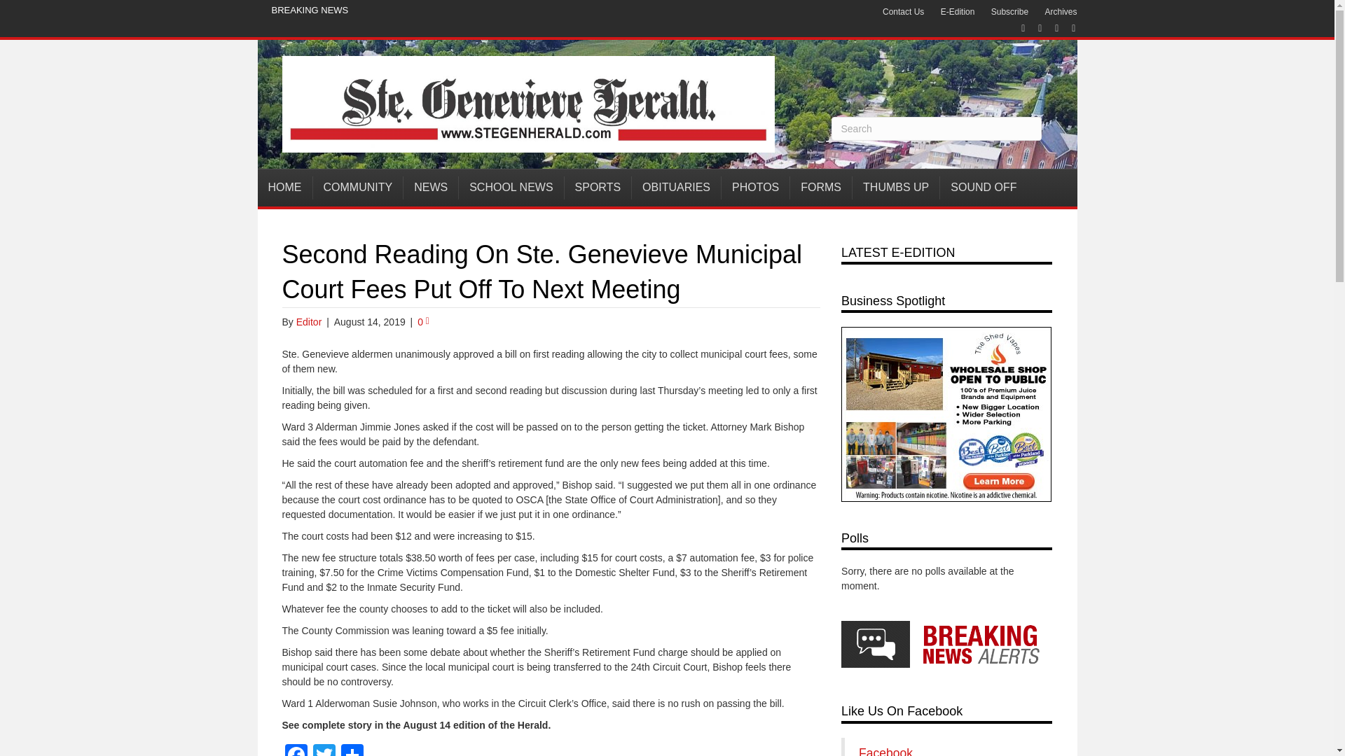 This screenshot has height=756, width=1345. What do you see at coordinates (1049, 28) in the screenshot?
I see `Linkedin` at bounding box center [1049, 28].